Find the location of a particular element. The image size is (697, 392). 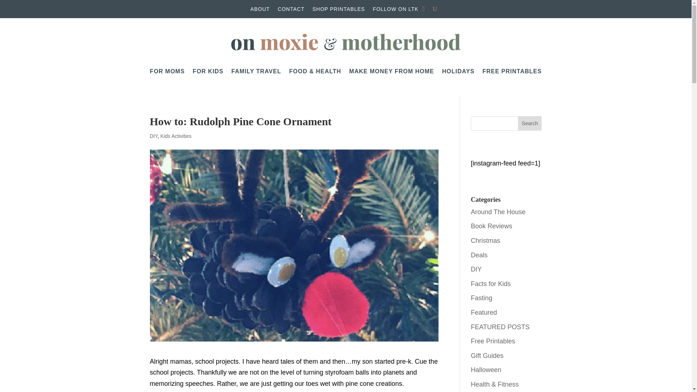

FOR KIDS is located at coordinates (208, 71).